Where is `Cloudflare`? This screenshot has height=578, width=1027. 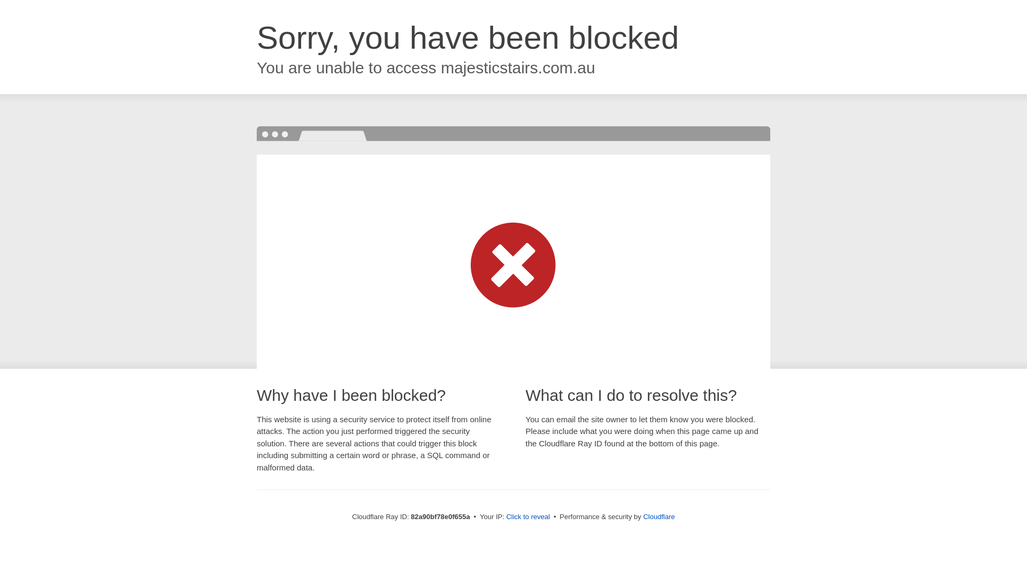 Cloudflare is located at coordinates (659, 517).